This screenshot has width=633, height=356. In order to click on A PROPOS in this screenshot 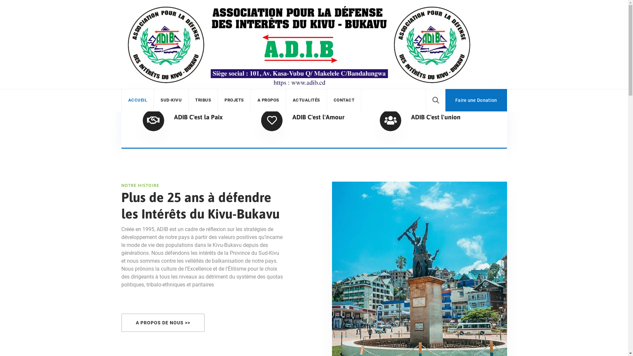, I will do `click(268, 100)`.